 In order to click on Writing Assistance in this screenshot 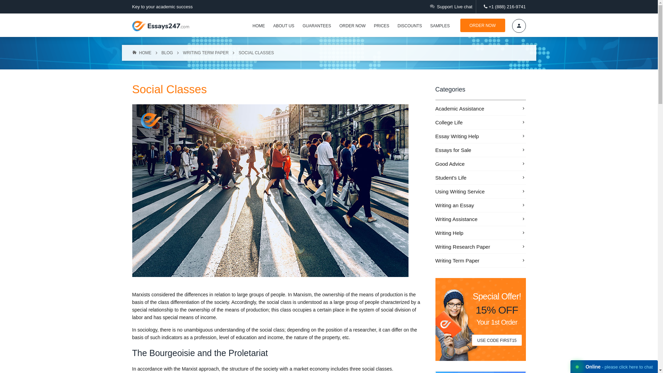, I will do `click(480, 219)`.